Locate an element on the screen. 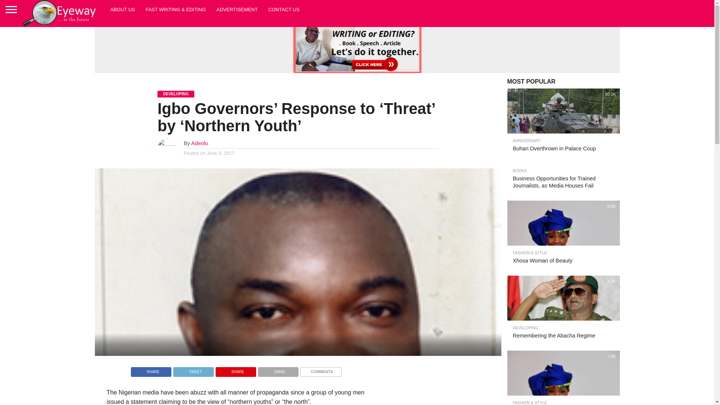 This screenshot has height=405, width=720. Adeolu is located at coordinates (199, 143).